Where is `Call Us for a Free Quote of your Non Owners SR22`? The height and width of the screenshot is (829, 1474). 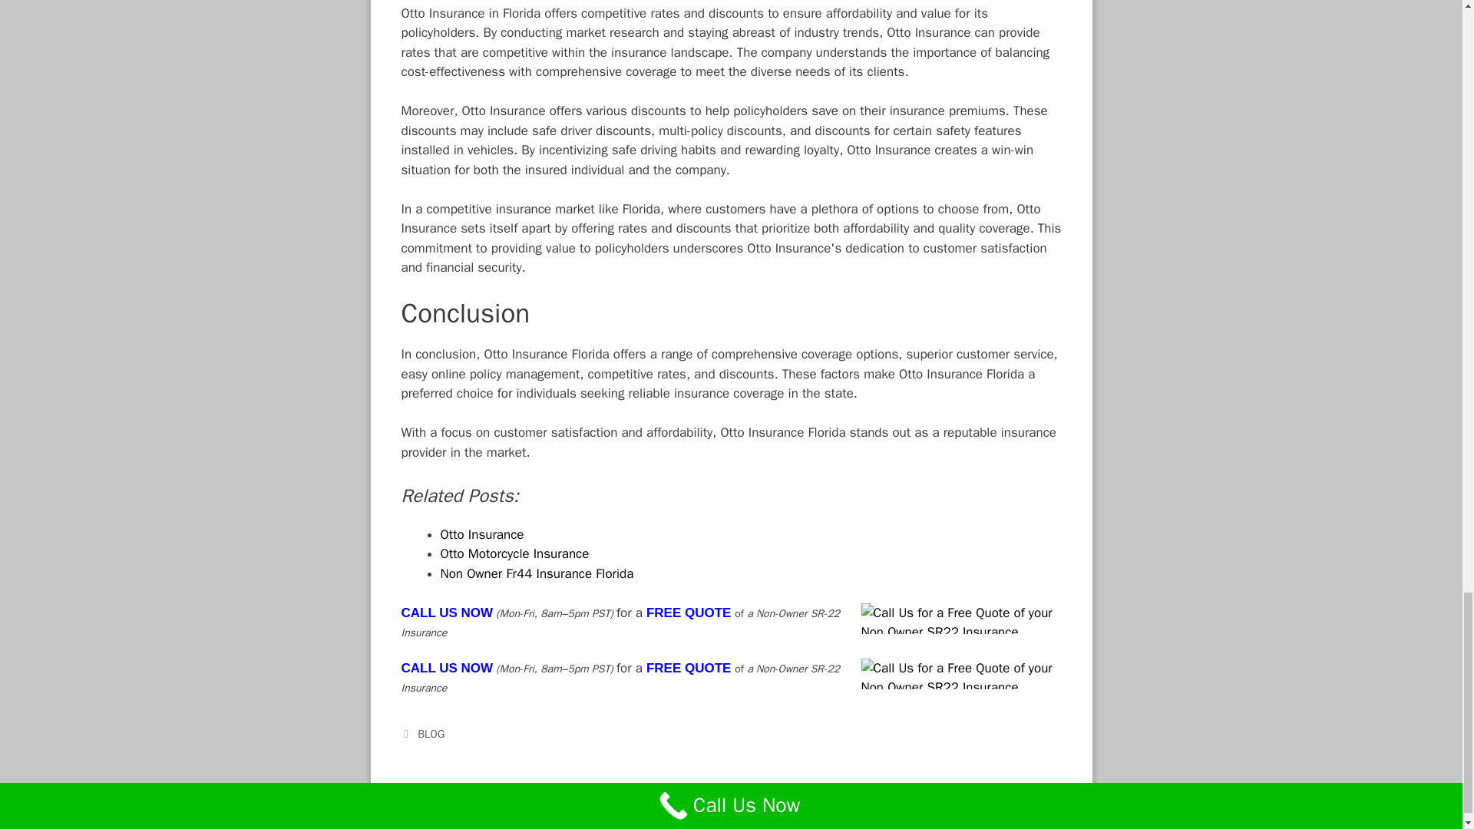
Call Us for a Free Quote of your Non Owners SR22 is located at coordinates (961, 673).